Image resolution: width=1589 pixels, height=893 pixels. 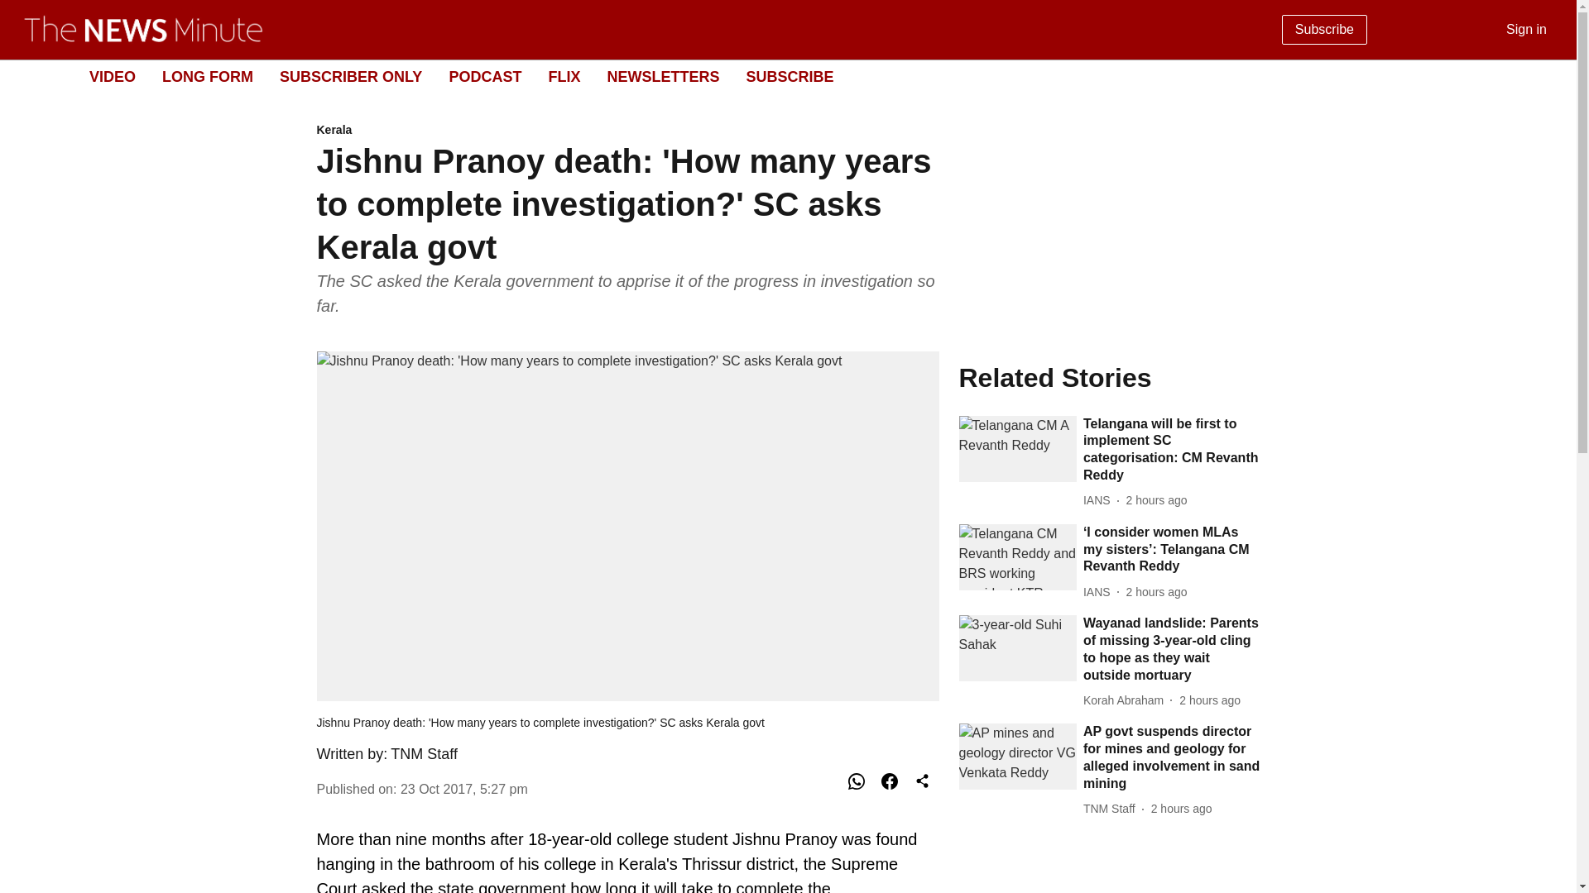 What do you see at coordinates (484, 76) in the screenshot?
I see `PODCAST` at bounding box center [484, 76].